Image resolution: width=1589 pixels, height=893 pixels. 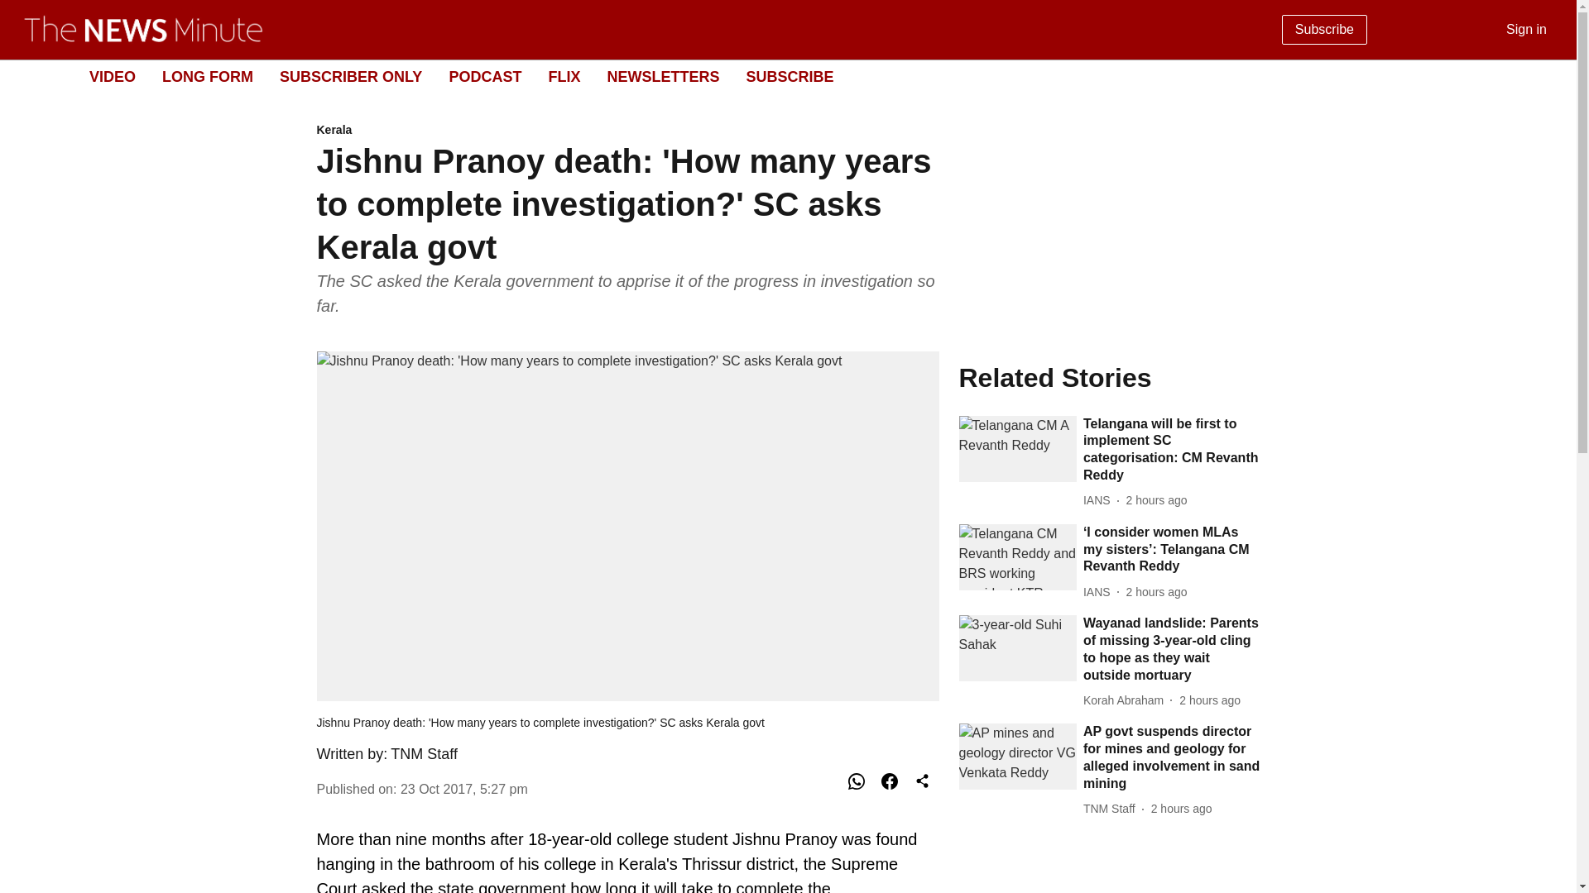 What do you see at coordinates (484, 76) in the screenshot?
I see `PODCAST` at bounding box center [484, 76].